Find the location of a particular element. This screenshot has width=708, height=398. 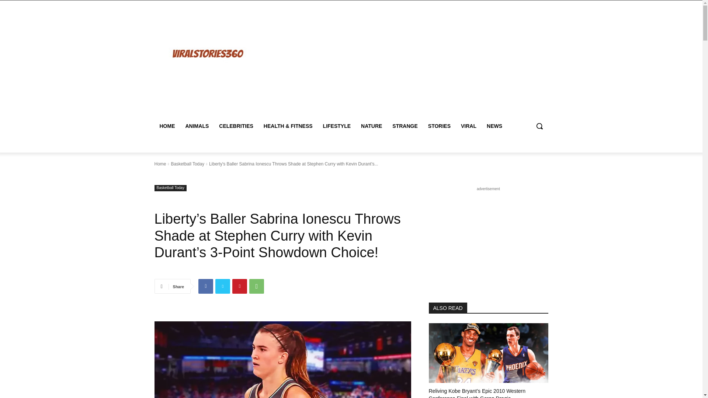

Facebook is located at coordinates (205, 286).